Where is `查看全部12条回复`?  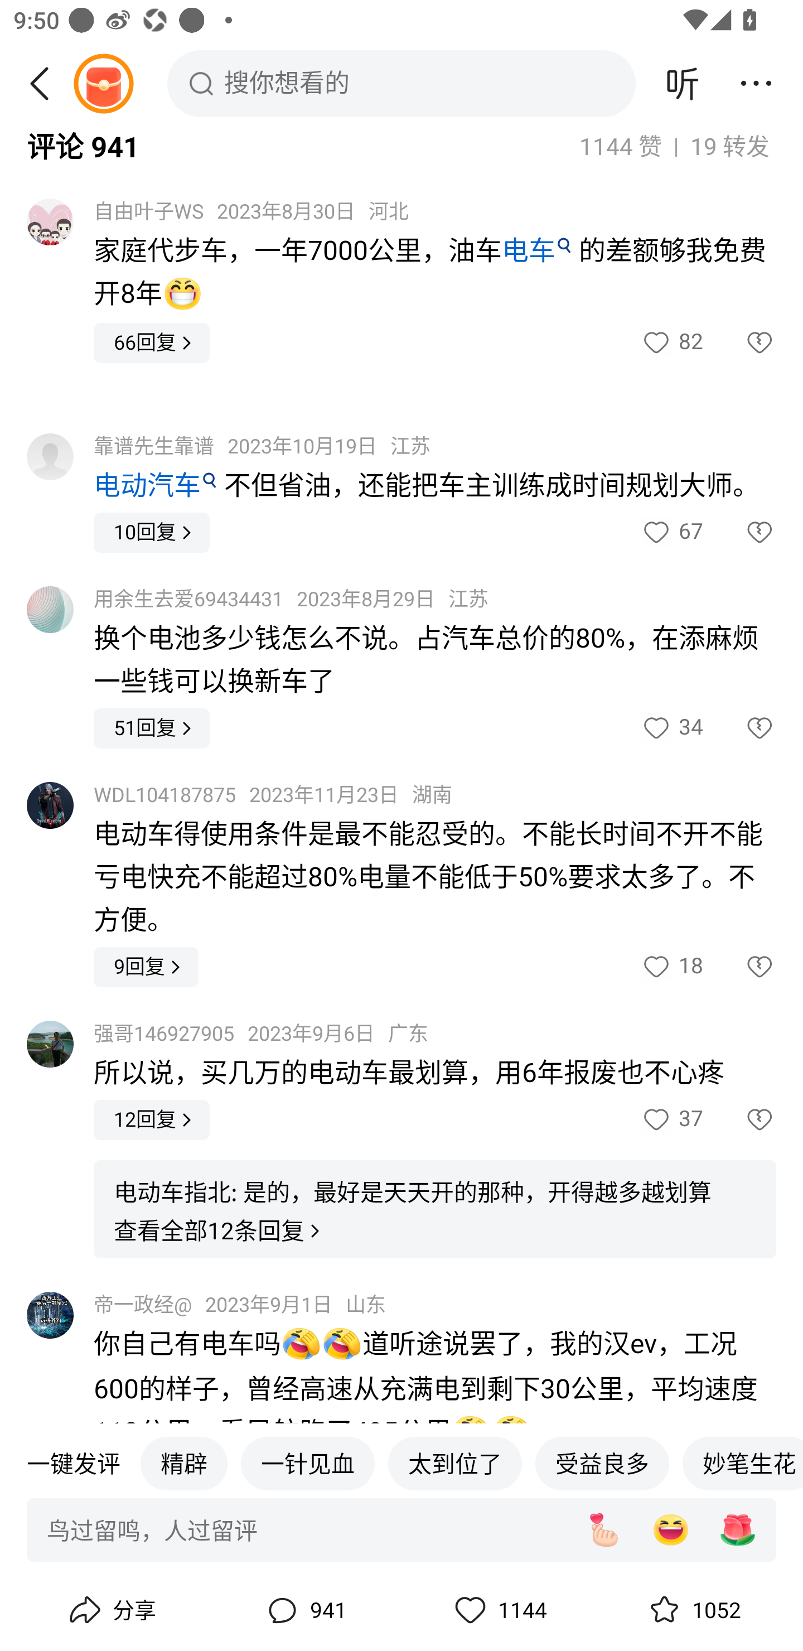
查看全部12条回复 is located at coordinates (219, 1232).